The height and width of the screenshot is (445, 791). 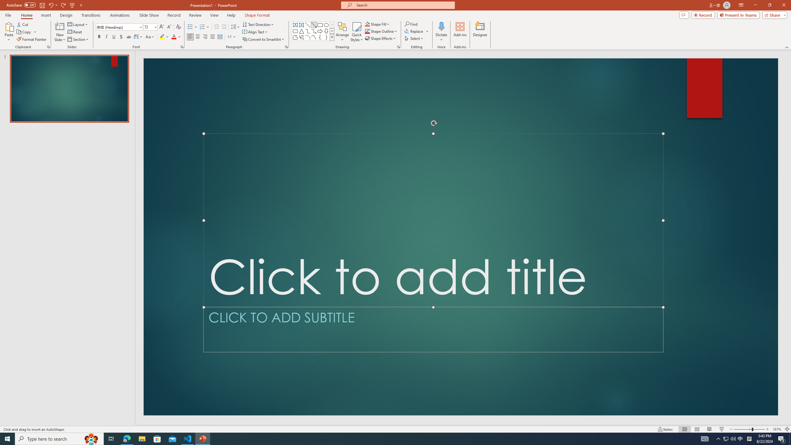 I want to click on Font Color, so click(x=176, y=37).